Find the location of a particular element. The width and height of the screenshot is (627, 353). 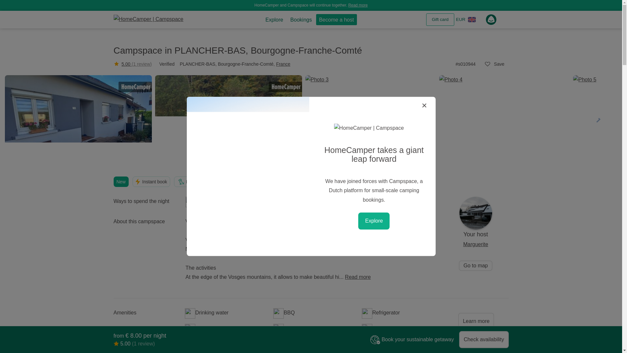

Become a host is located at coordinates (336, 20).